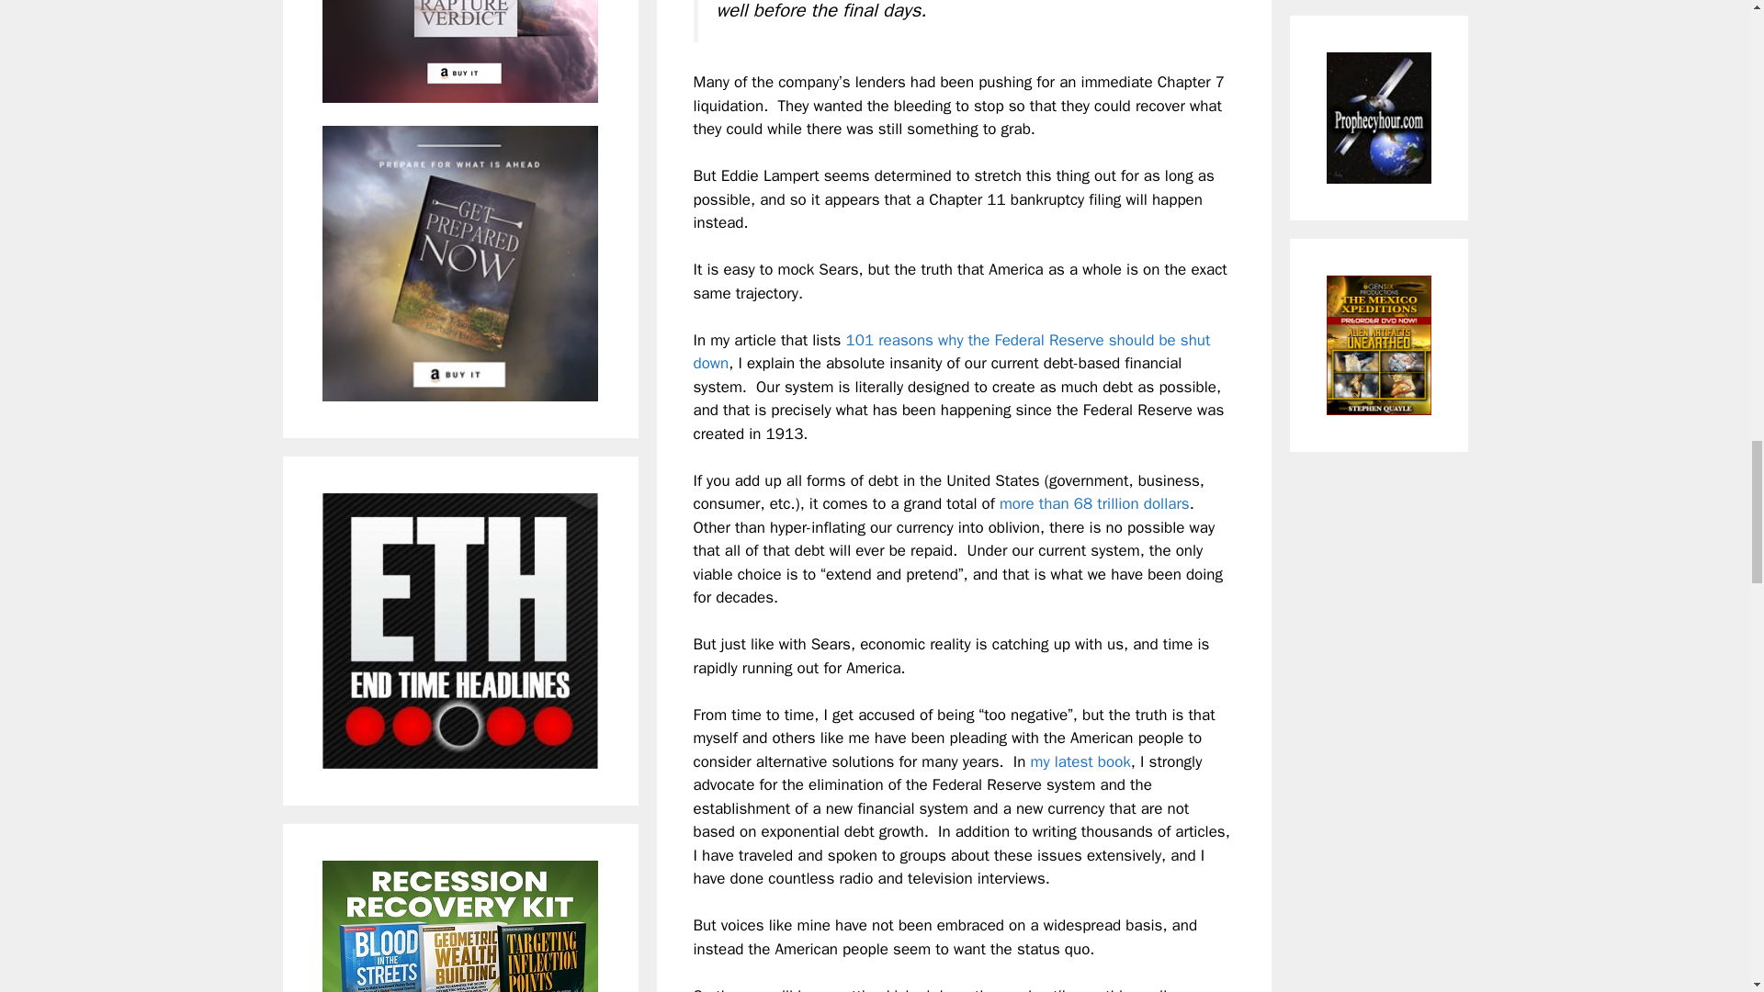  Describe the element at coordinates (952, 352) in the screenshot. I see `101 reasons why the Federal Reserve should be shut down` at that location.